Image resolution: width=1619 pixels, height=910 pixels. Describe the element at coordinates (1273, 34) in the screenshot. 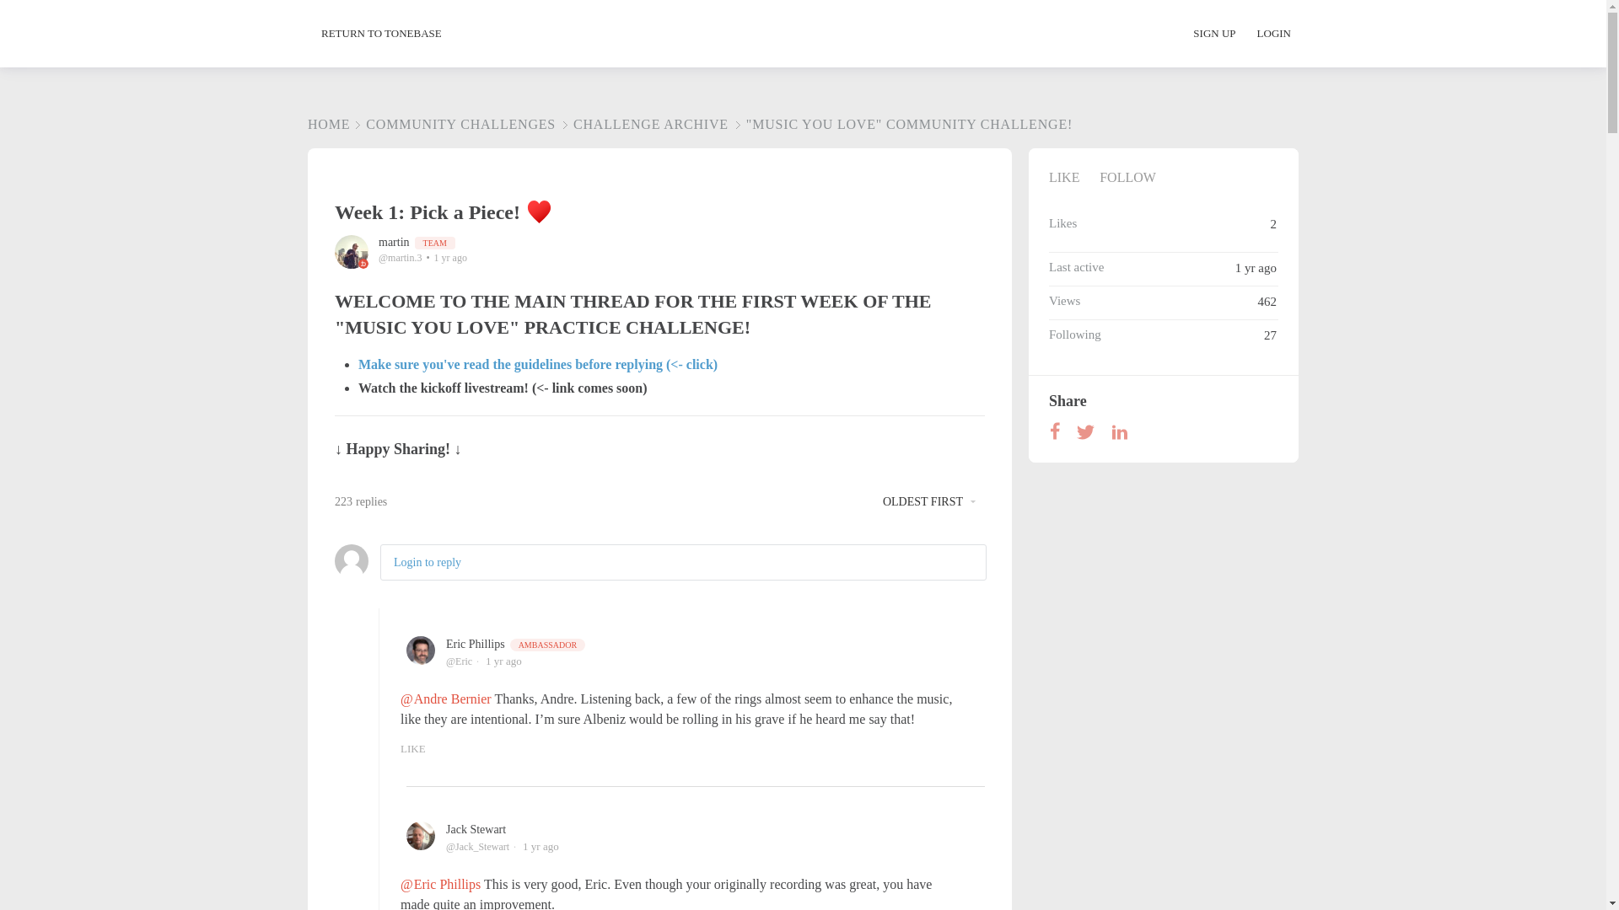

I see `LOGIN` at that location.